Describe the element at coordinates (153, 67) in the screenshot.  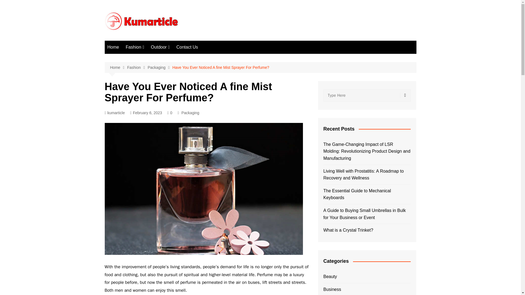
I see `Packaging` at that location.